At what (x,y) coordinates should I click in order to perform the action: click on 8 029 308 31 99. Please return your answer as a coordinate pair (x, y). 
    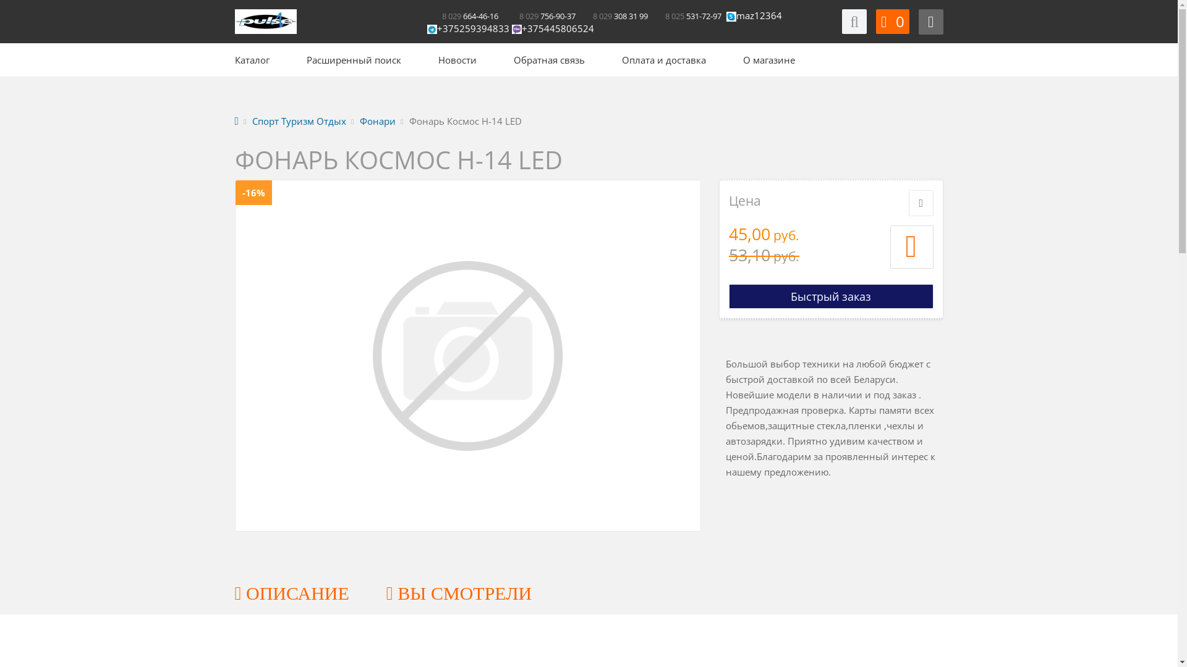
    Looking at the image, I should click on (612, 15).